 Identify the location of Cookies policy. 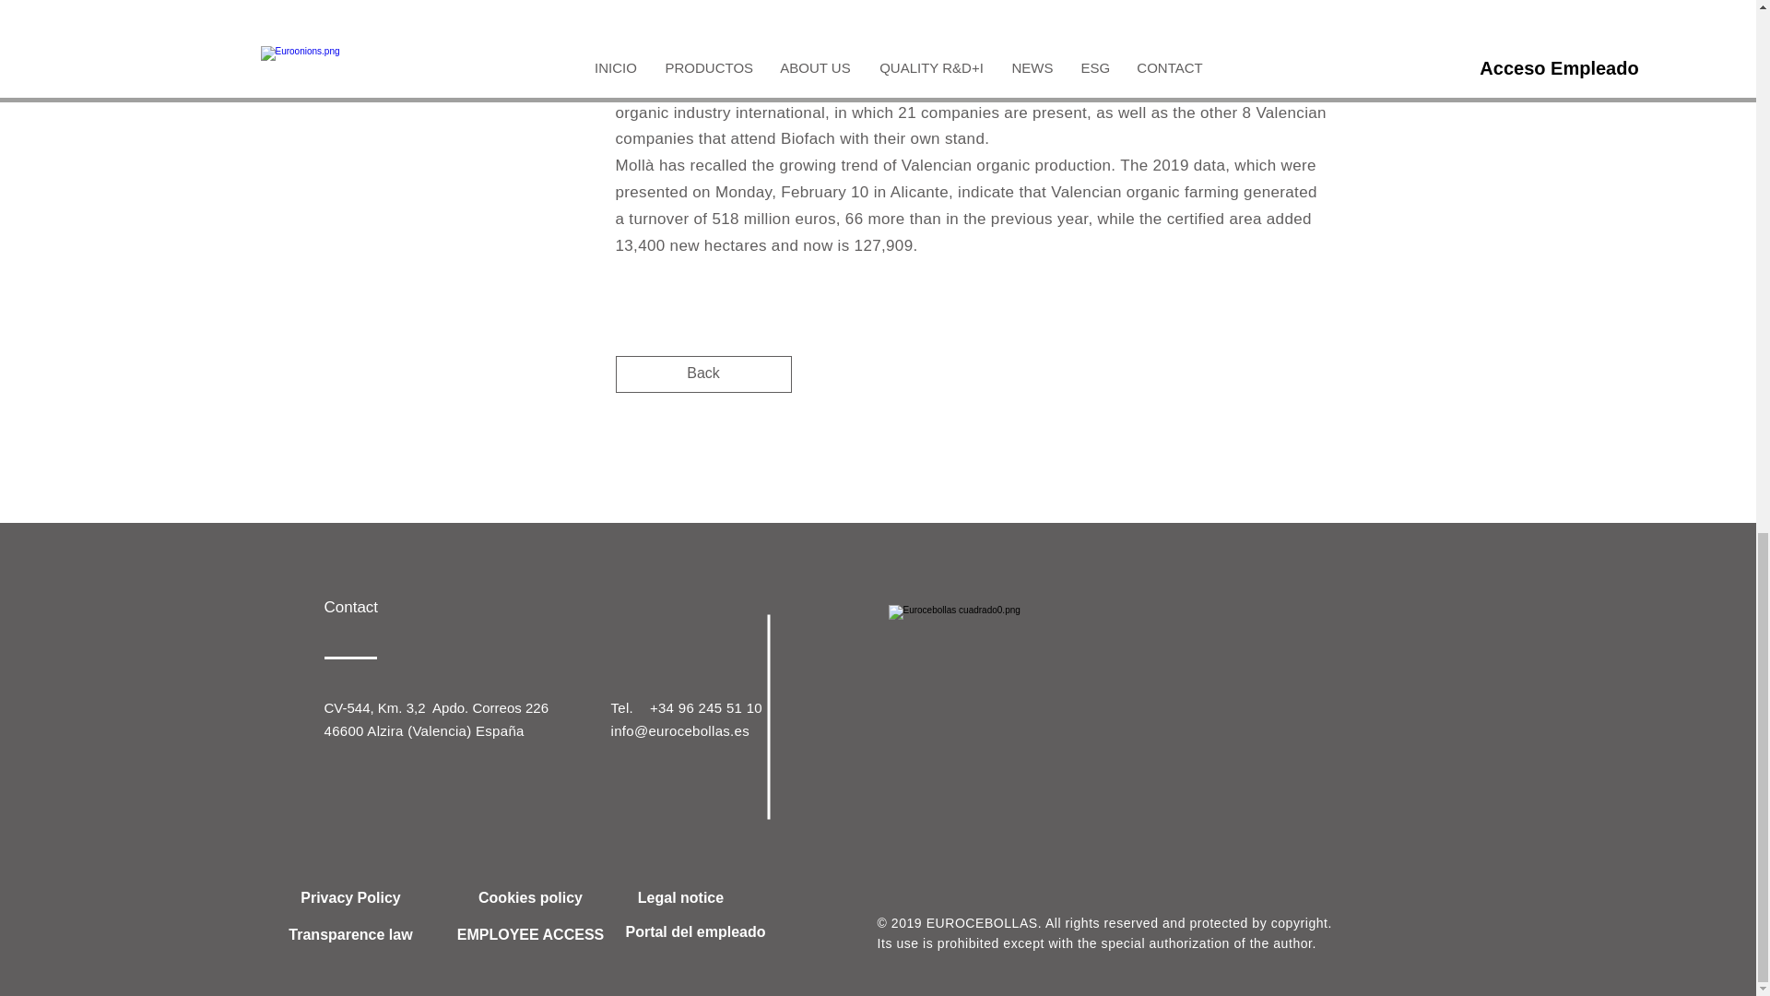
(529, 898).